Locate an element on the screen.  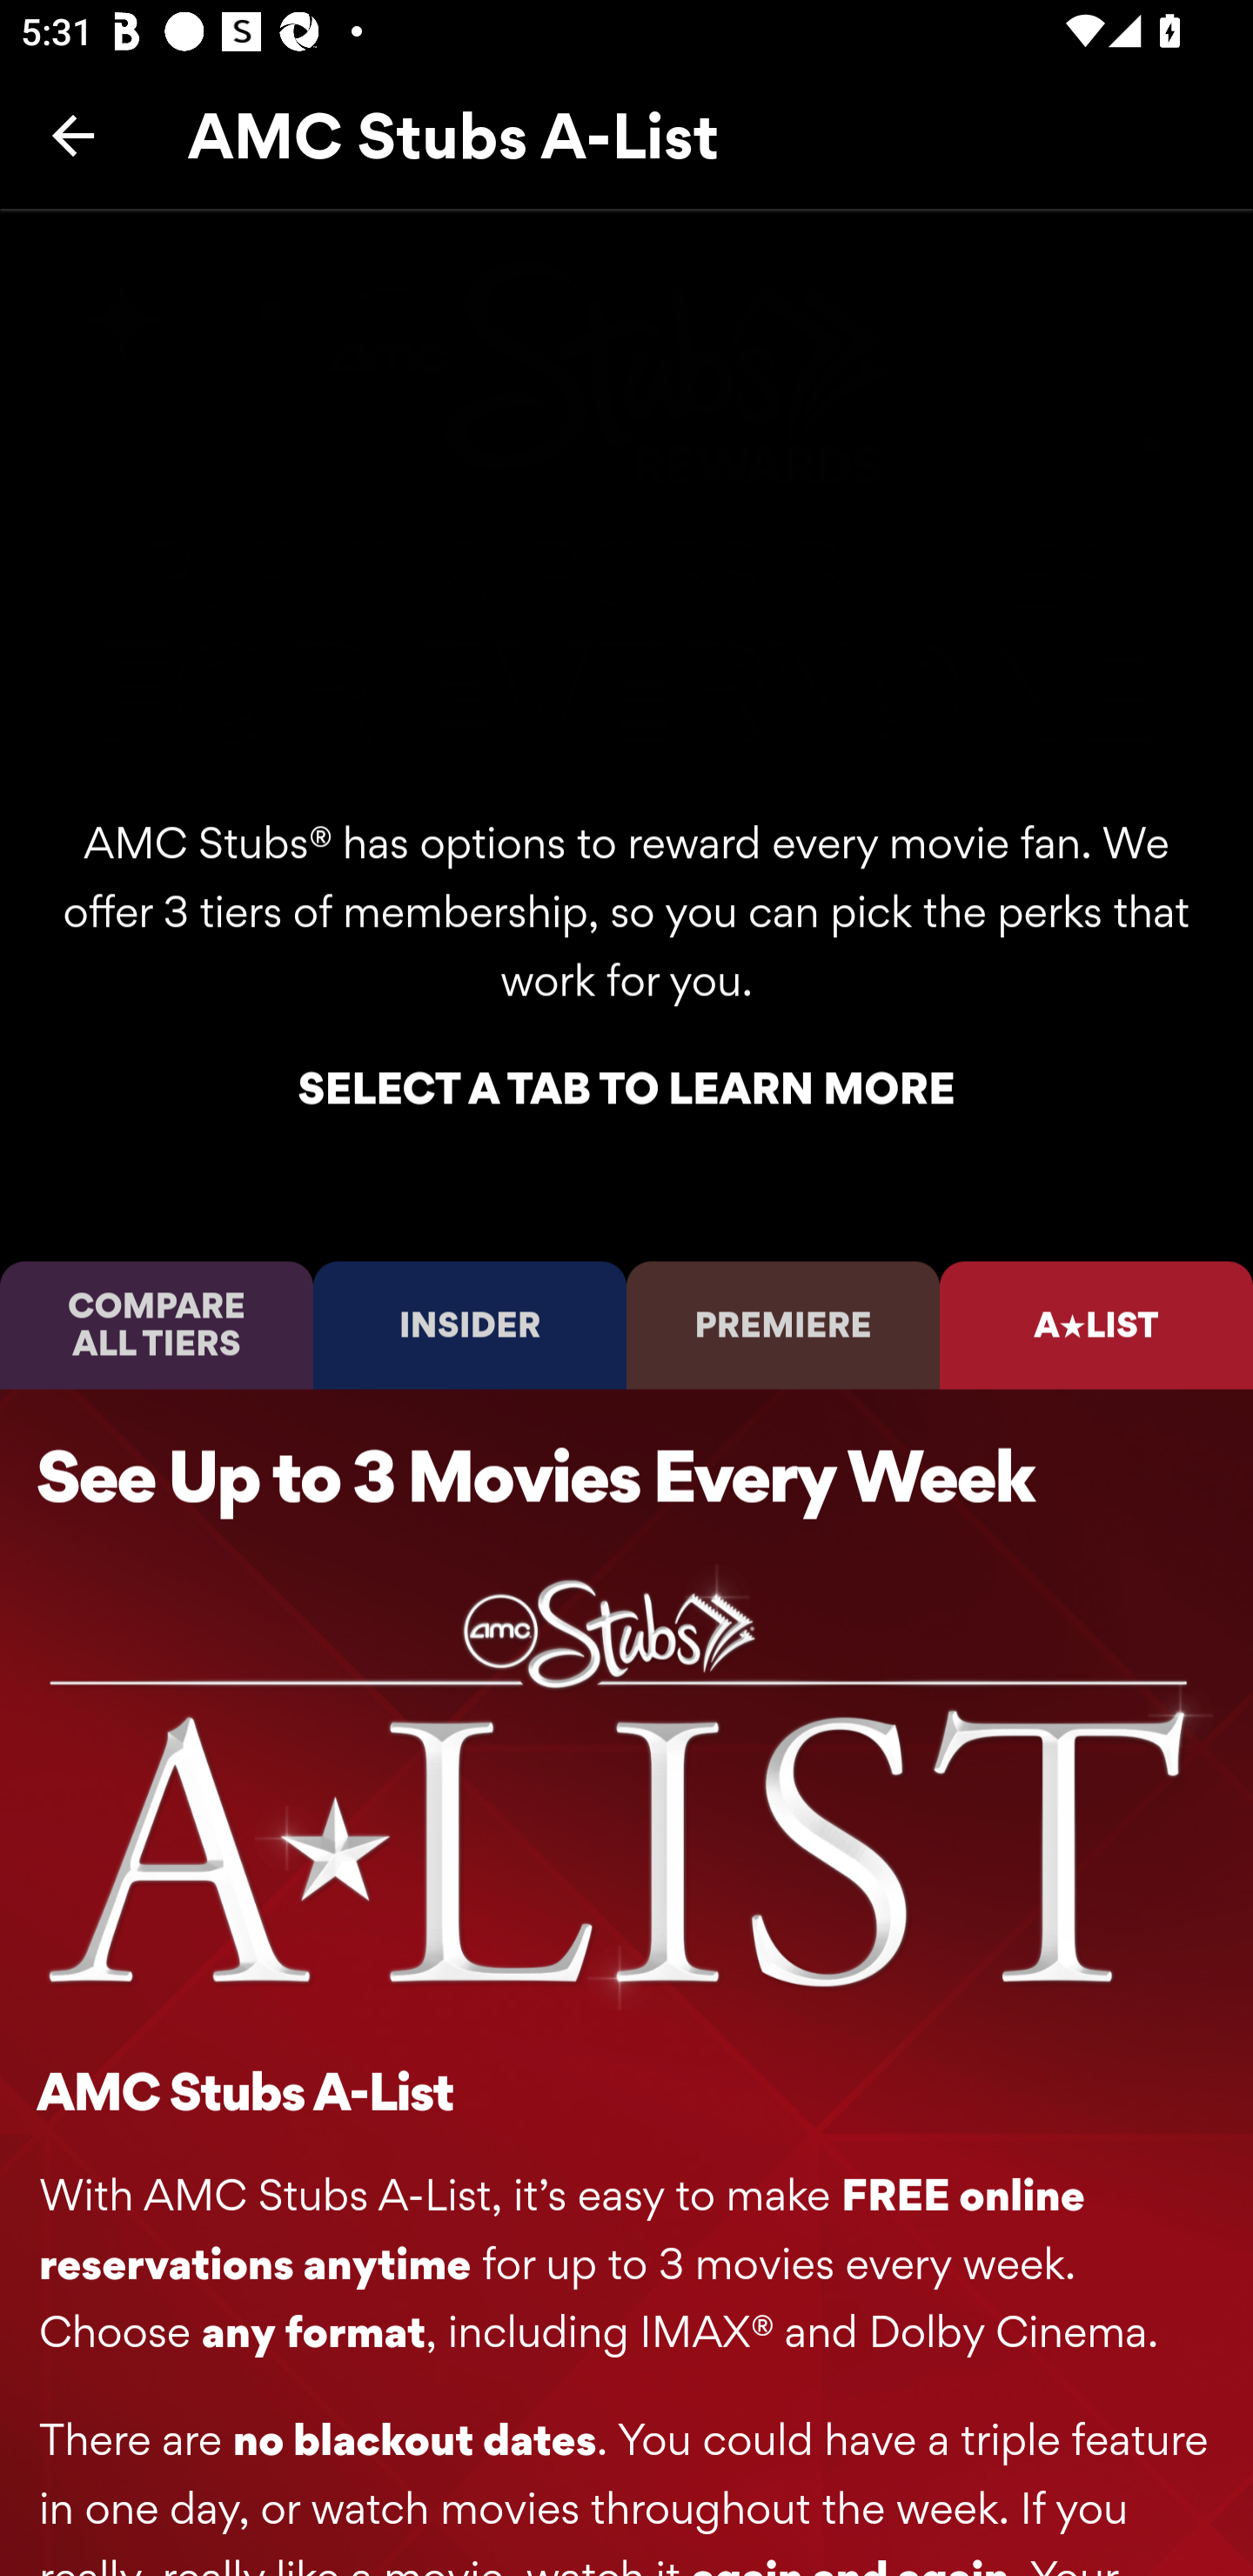
PREMIERE is located at coordinates (783, 1325).